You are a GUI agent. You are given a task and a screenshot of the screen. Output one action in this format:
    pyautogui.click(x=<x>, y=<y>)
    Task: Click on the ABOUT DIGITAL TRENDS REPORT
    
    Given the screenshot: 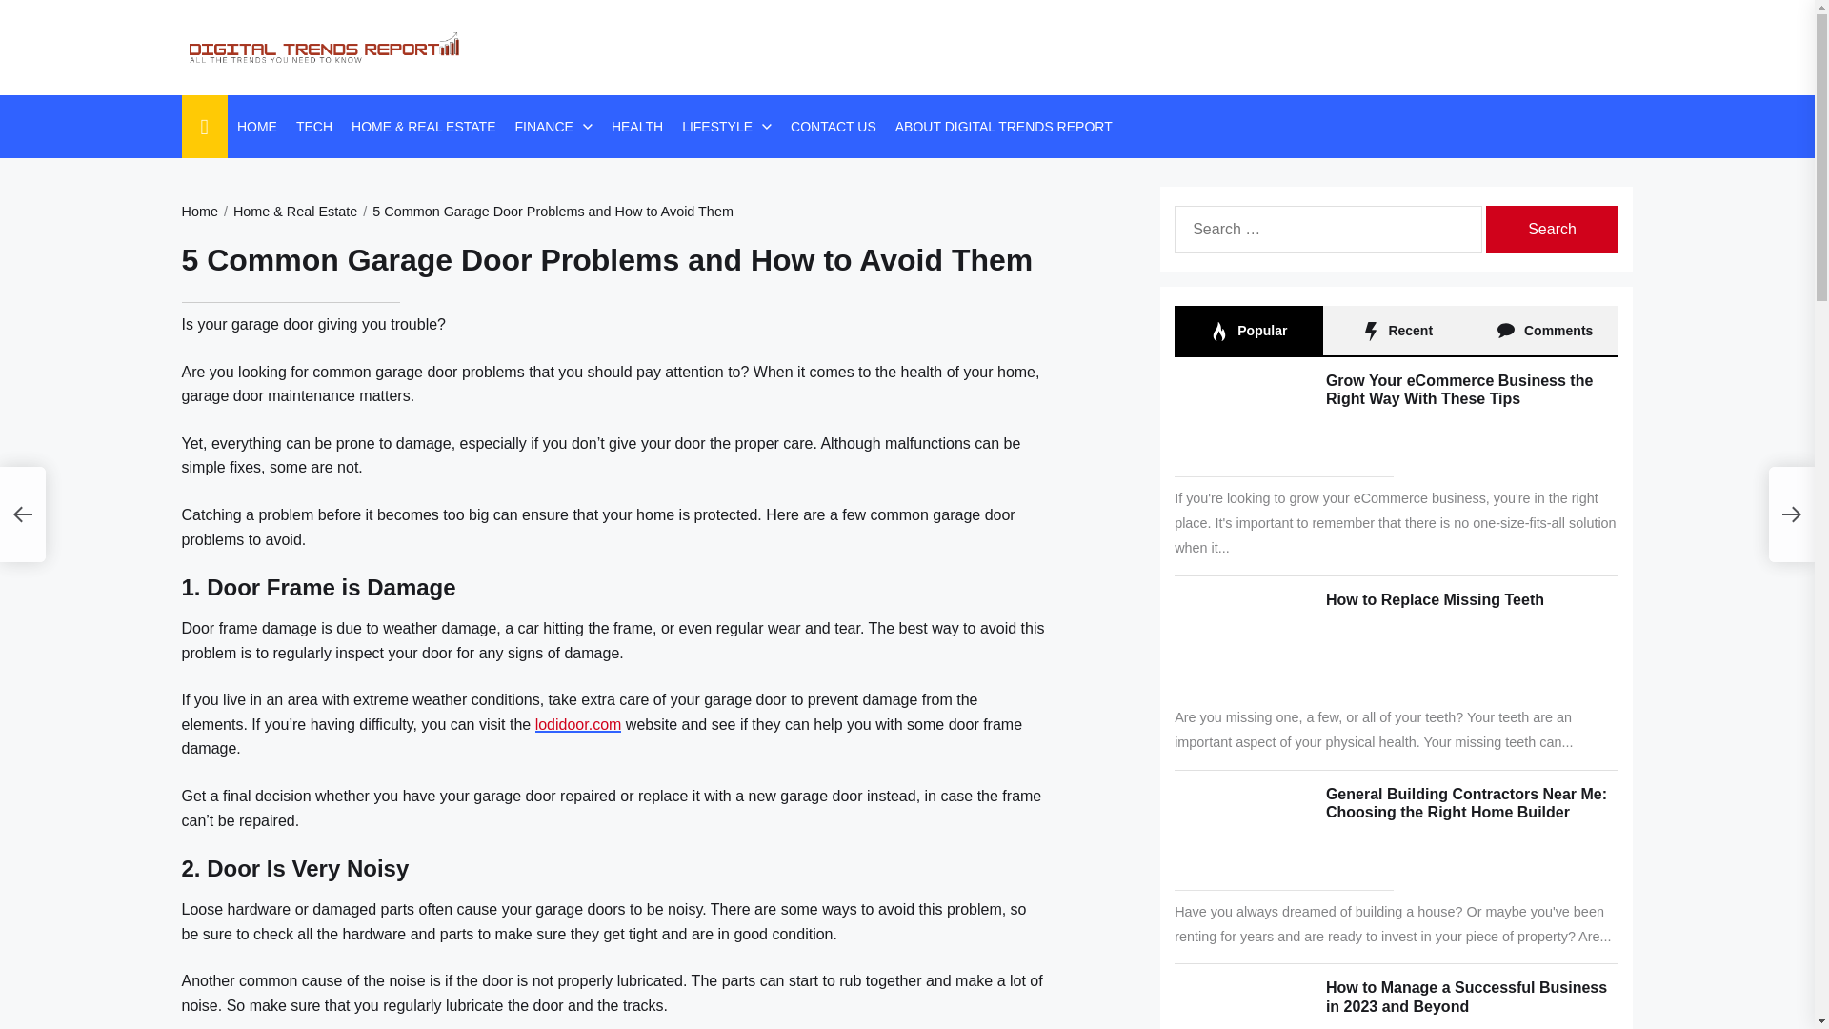 What is the action you would take?
    pyautogui.click(x=1004, y=126)
    